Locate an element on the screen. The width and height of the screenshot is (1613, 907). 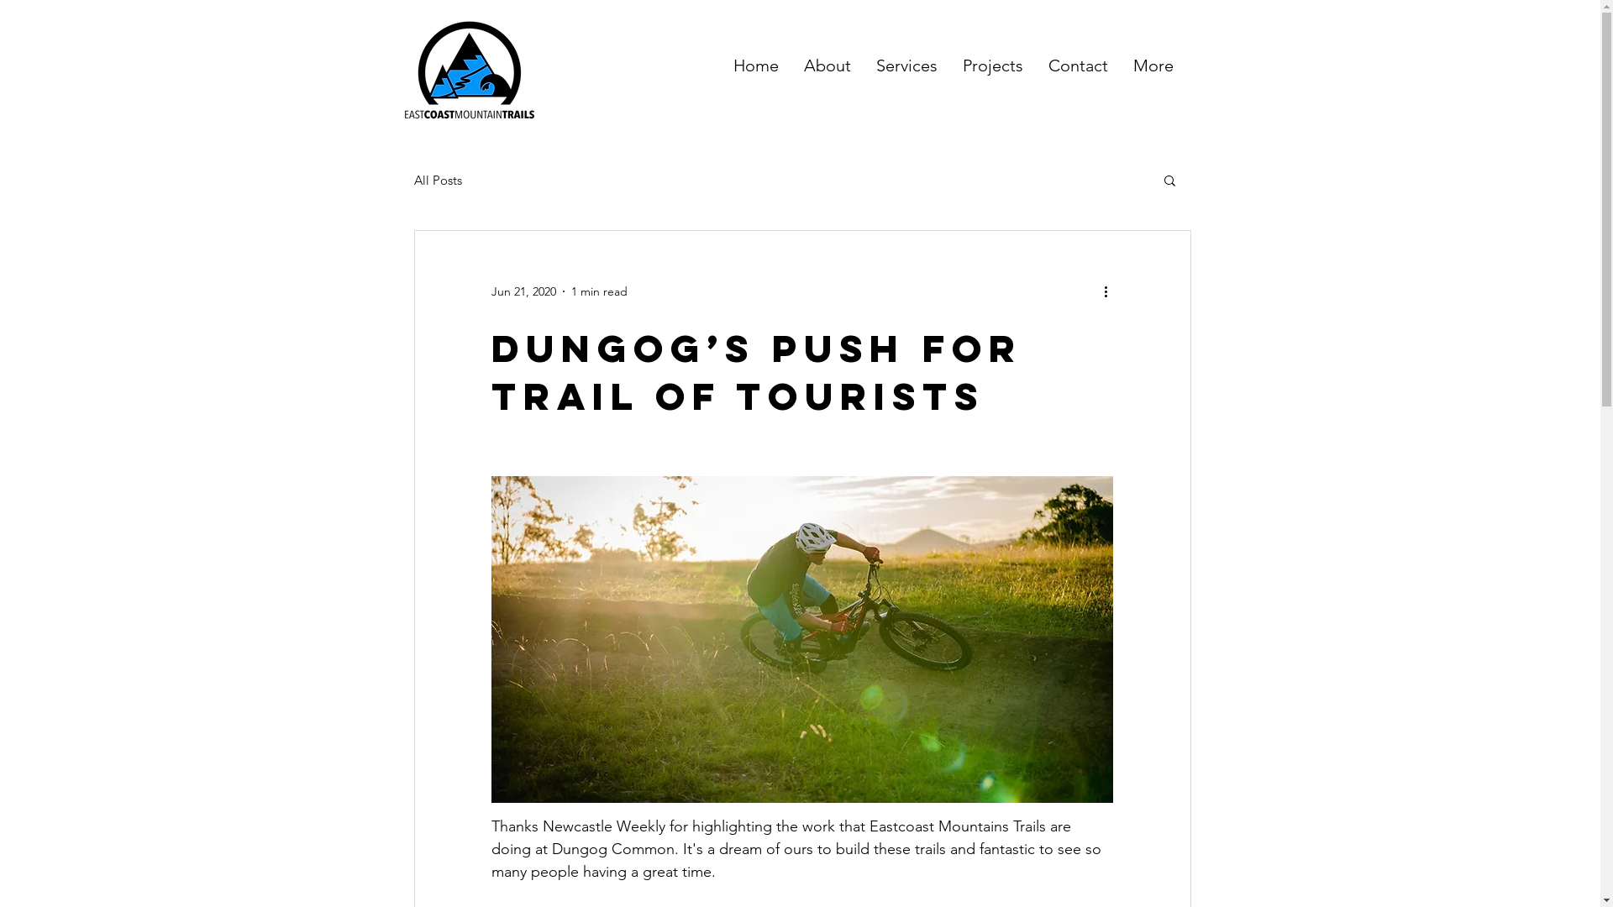
Contact is located at coordinates (1077, 66).